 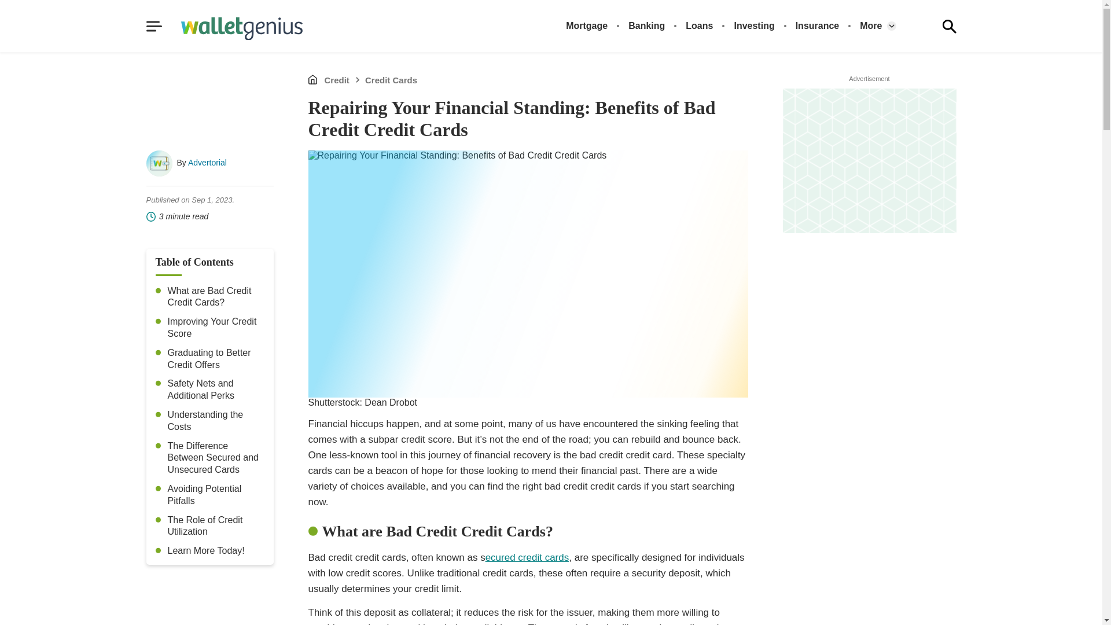 What do you see at coordinates (312, 79) in the screenshot?
I see `Home` at bounding box center [312, 79].